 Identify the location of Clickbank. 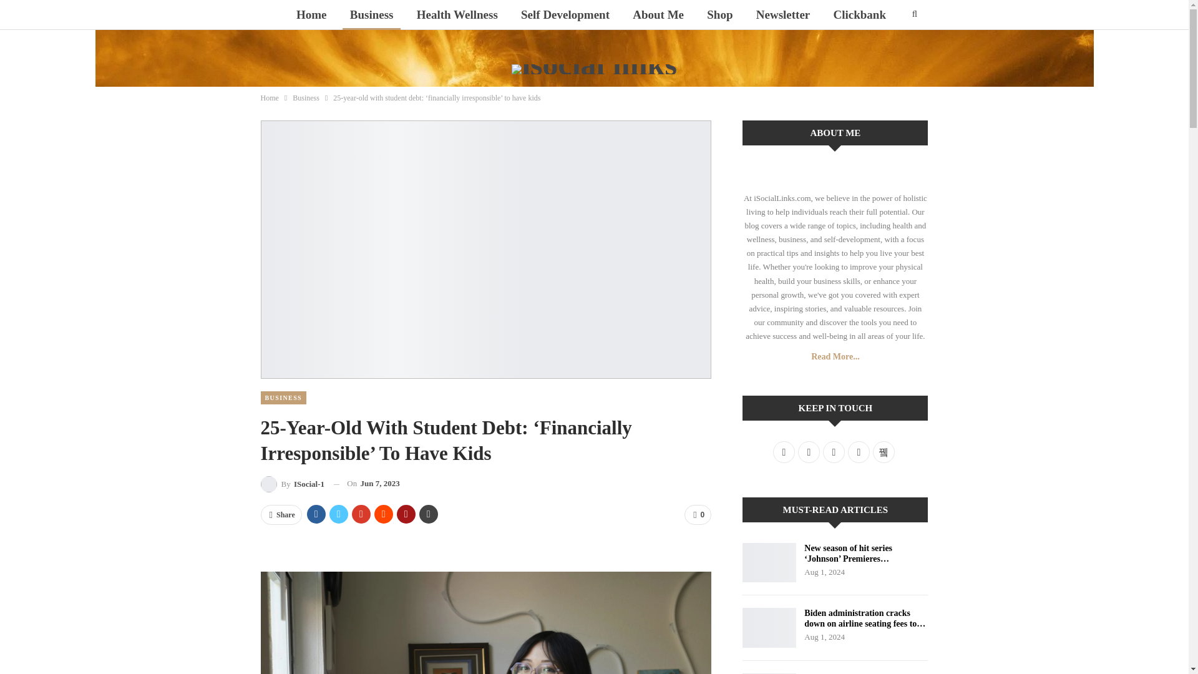
(860, 15).